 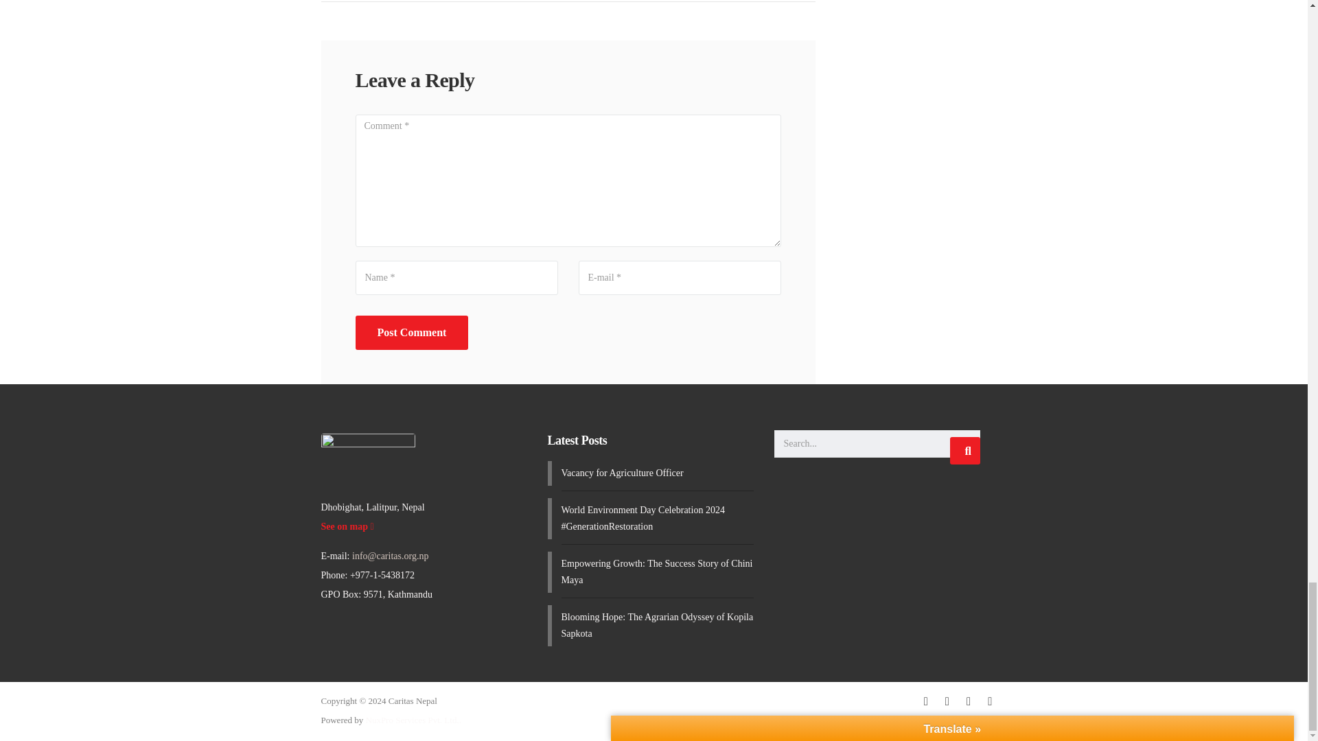 I want to click on Post Comment, so click(x=412, y=332).